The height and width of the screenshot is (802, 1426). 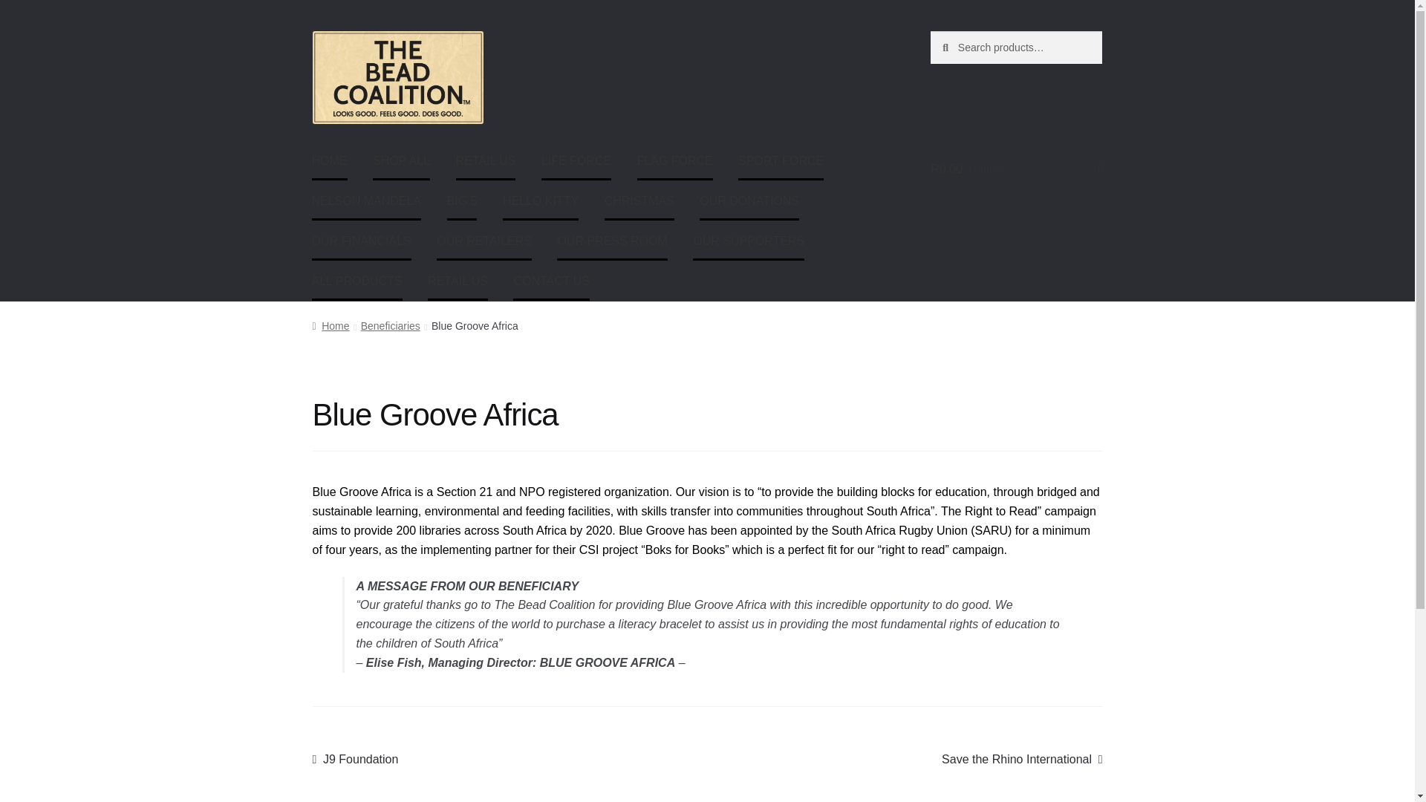 I want to click on HELLO KITTY, so click(x=541, y=202).